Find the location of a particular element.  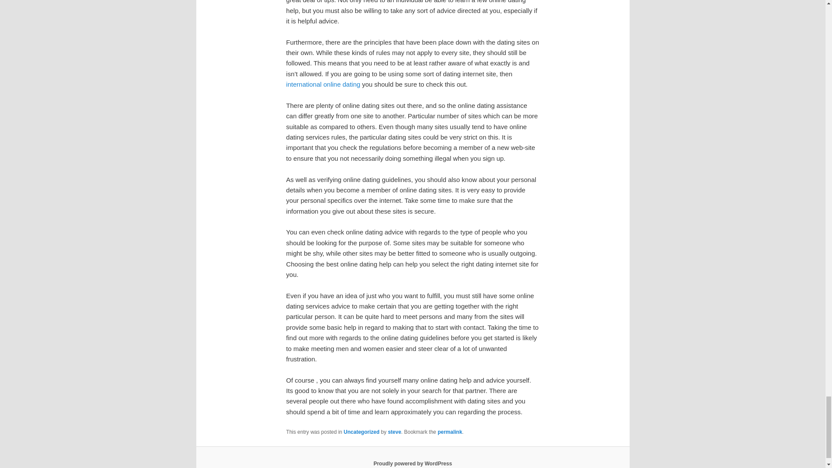

steve is located at coordinates (394, 432).